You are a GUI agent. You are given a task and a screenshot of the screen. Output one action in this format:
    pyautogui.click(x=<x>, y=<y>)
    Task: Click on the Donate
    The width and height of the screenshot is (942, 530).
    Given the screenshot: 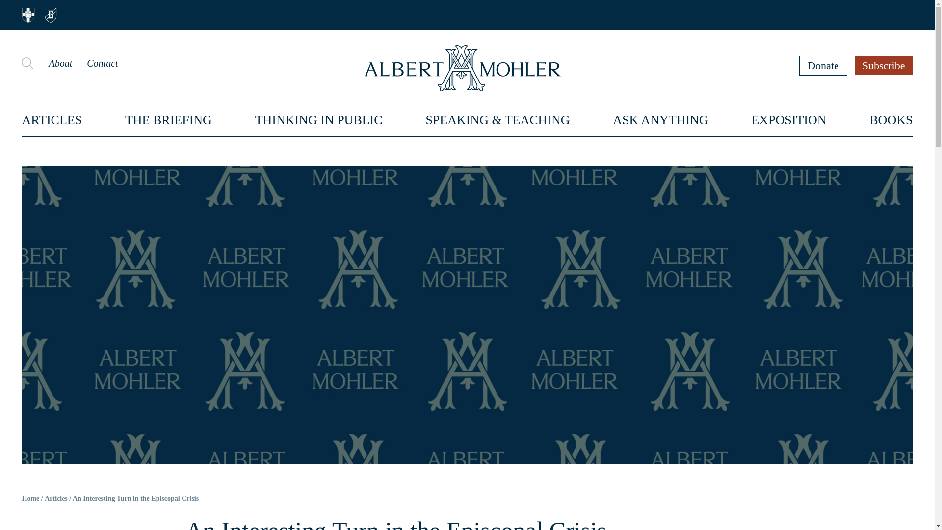 What is the action you would take?
    pyautogui.click(x=823, y=65)
    